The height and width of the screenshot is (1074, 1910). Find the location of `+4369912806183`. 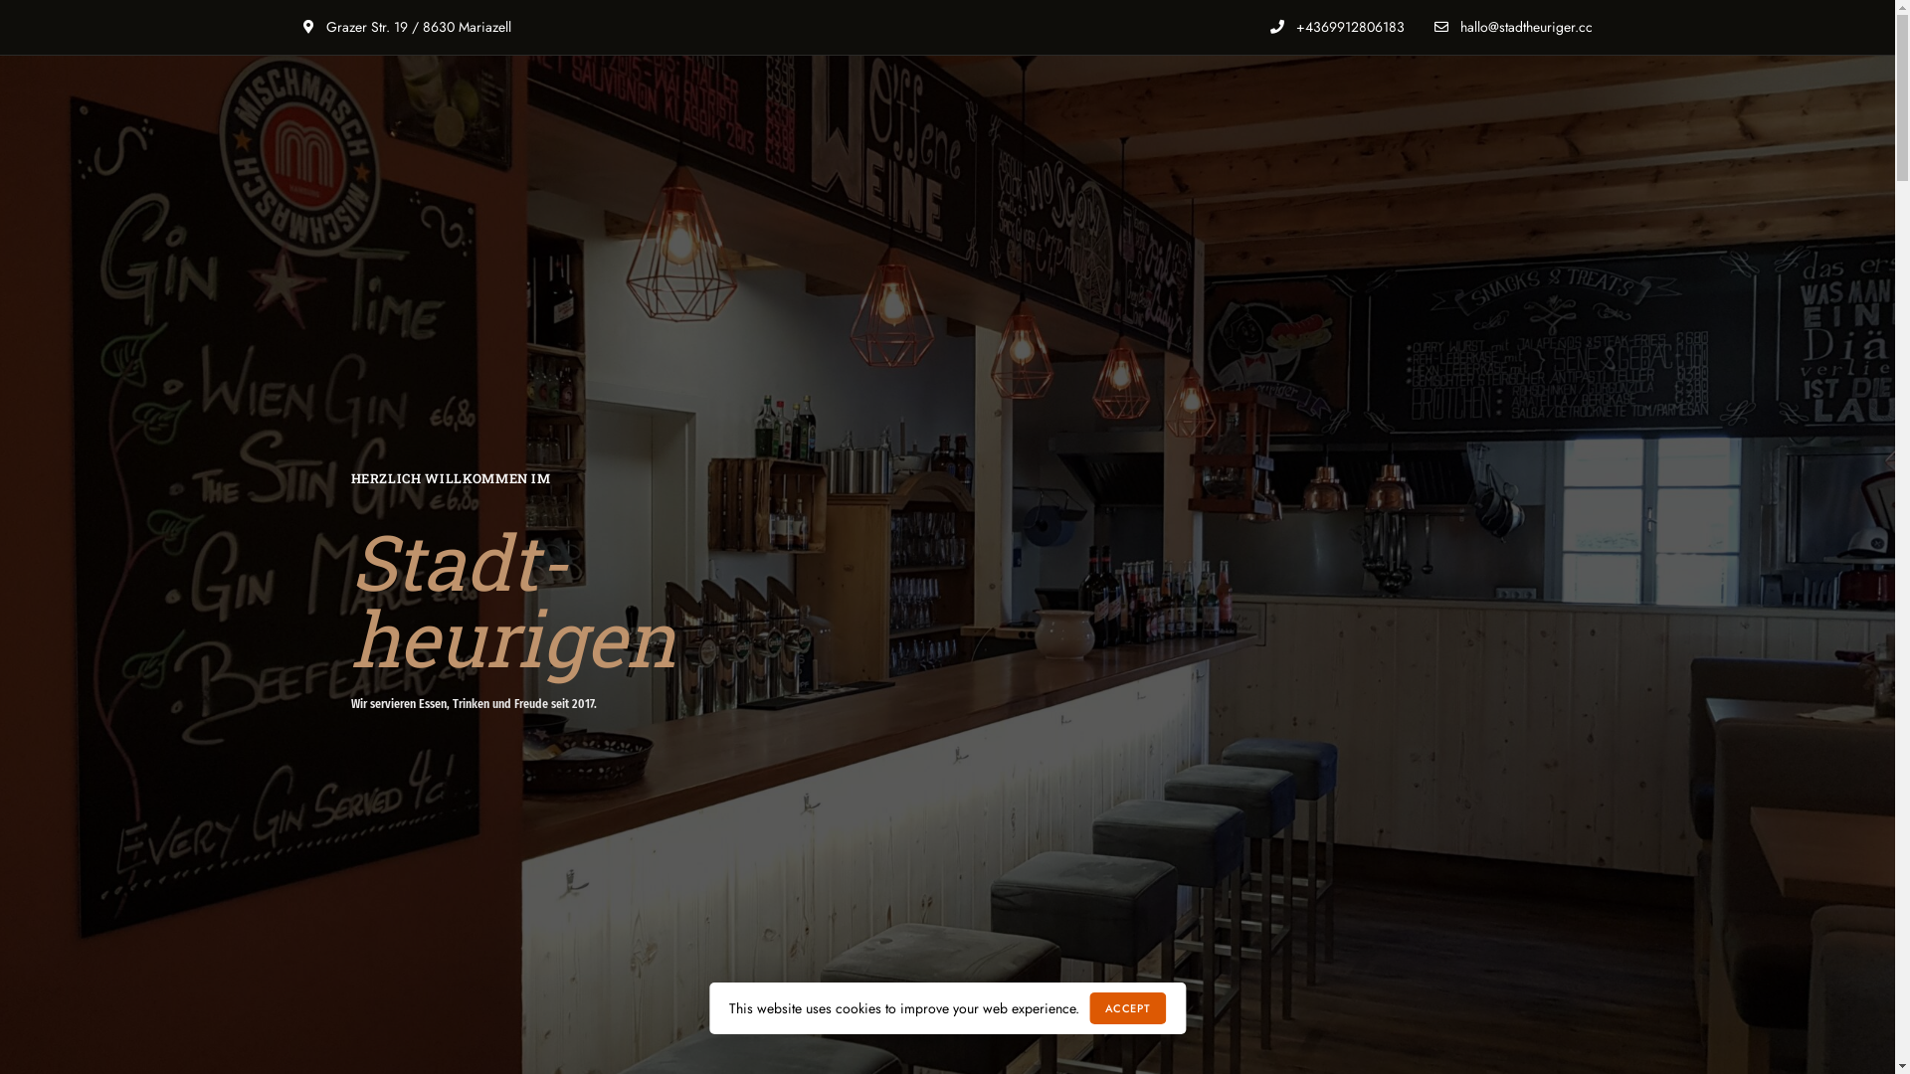

+4369912806183 is located at coordinates (1337, 27).